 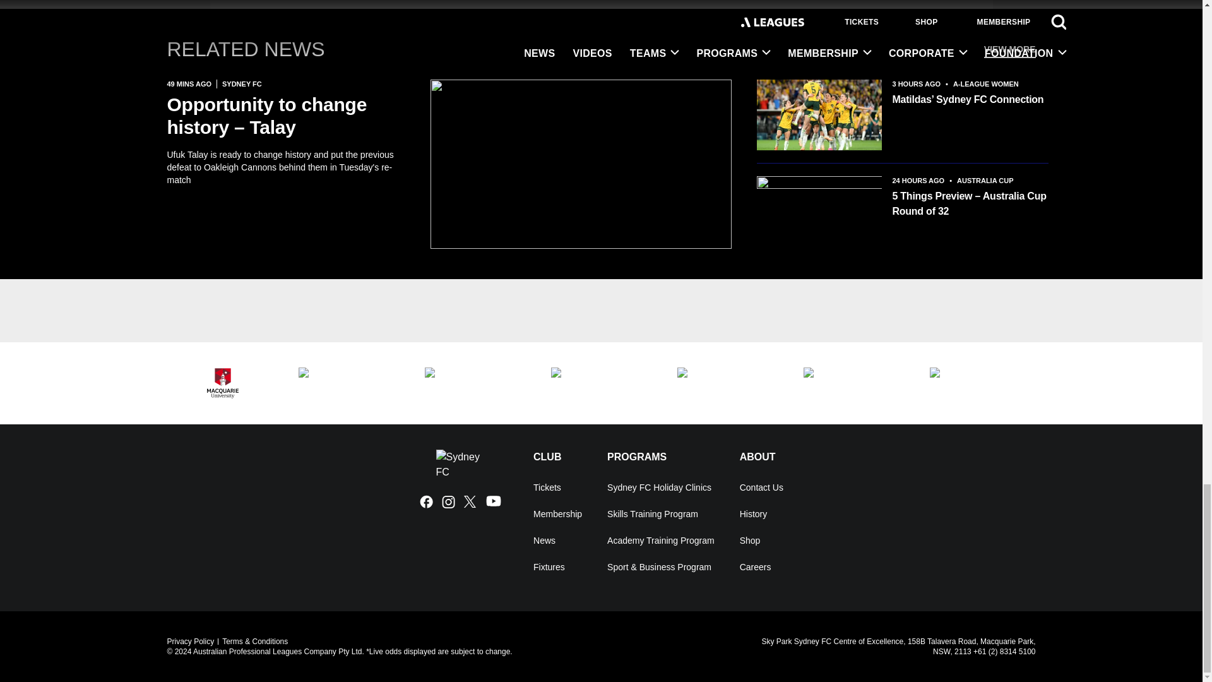 What do you see at coordinates (853, 383) in the screenshot?
I see `Navarra` at bounding box center [853, 383].